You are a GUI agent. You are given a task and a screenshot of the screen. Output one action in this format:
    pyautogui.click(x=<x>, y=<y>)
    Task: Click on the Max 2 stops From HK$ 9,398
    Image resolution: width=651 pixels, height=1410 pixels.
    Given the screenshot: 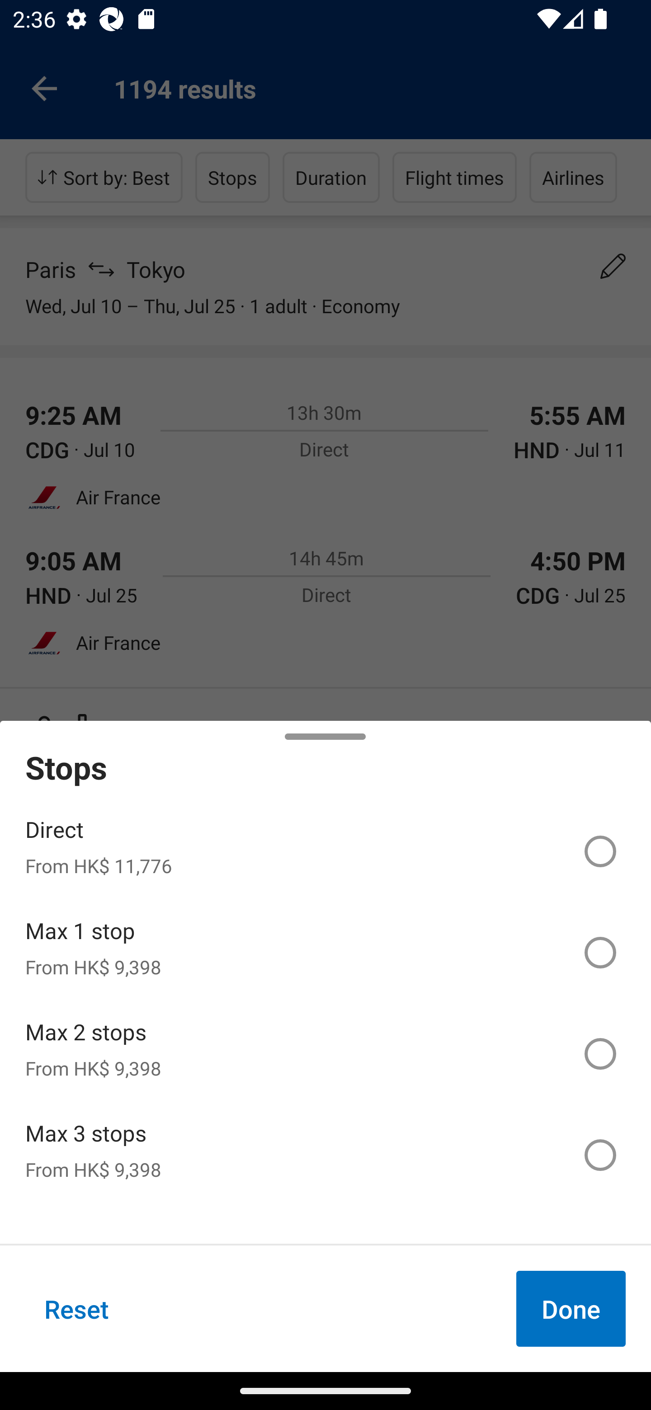 What is the action you would take?
    pyautogui.click(x=325, y=1054)
    